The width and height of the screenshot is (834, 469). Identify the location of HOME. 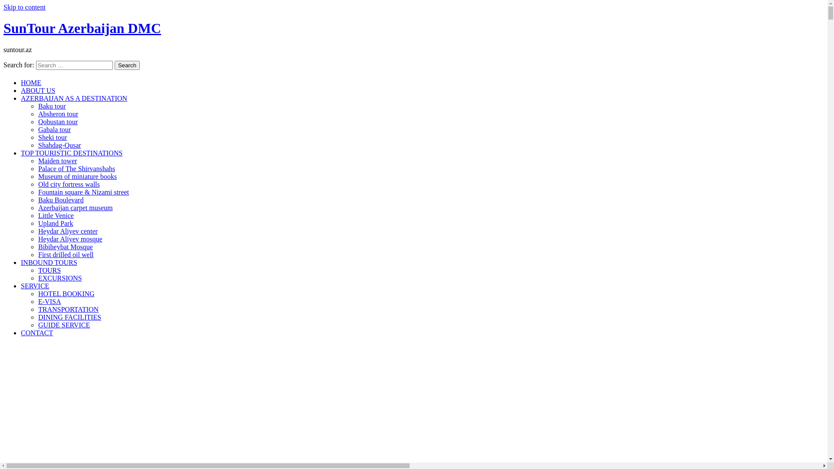
(31, 83).